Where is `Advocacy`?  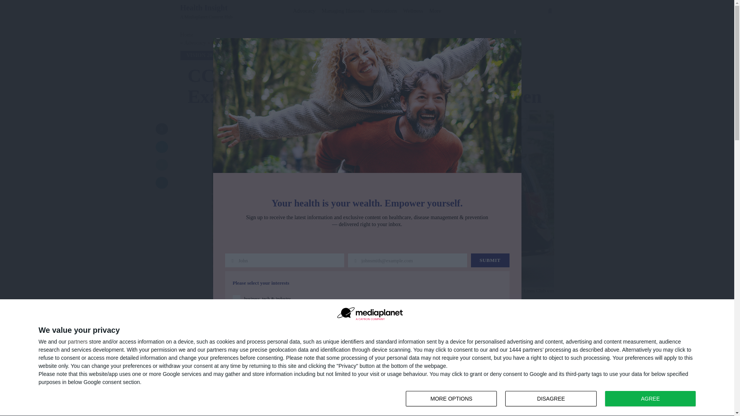
Advocacy is located at coordinates (552, 399).